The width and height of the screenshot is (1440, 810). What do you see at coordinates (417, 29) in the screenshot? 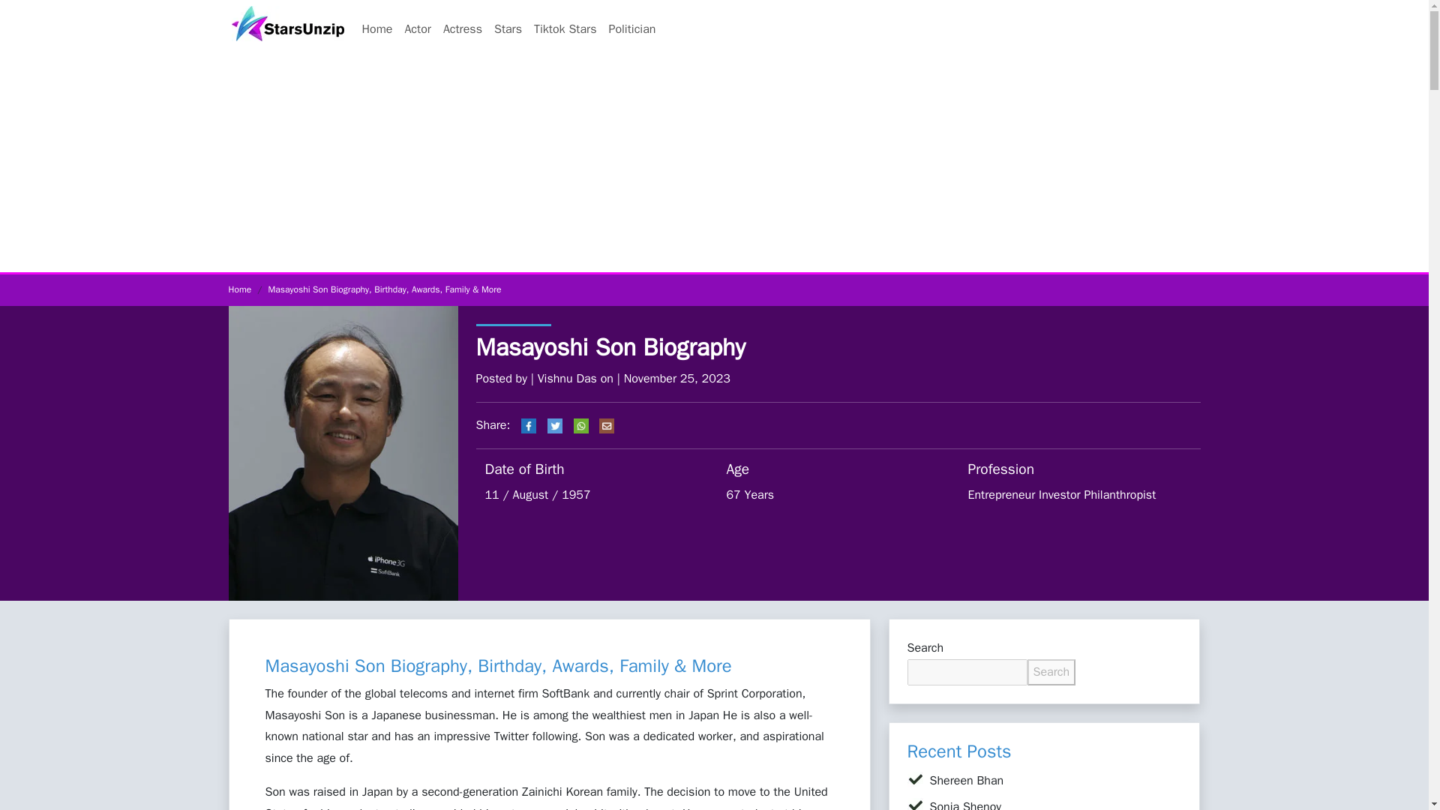
I see `Actor` at bounding box center [417, 29].